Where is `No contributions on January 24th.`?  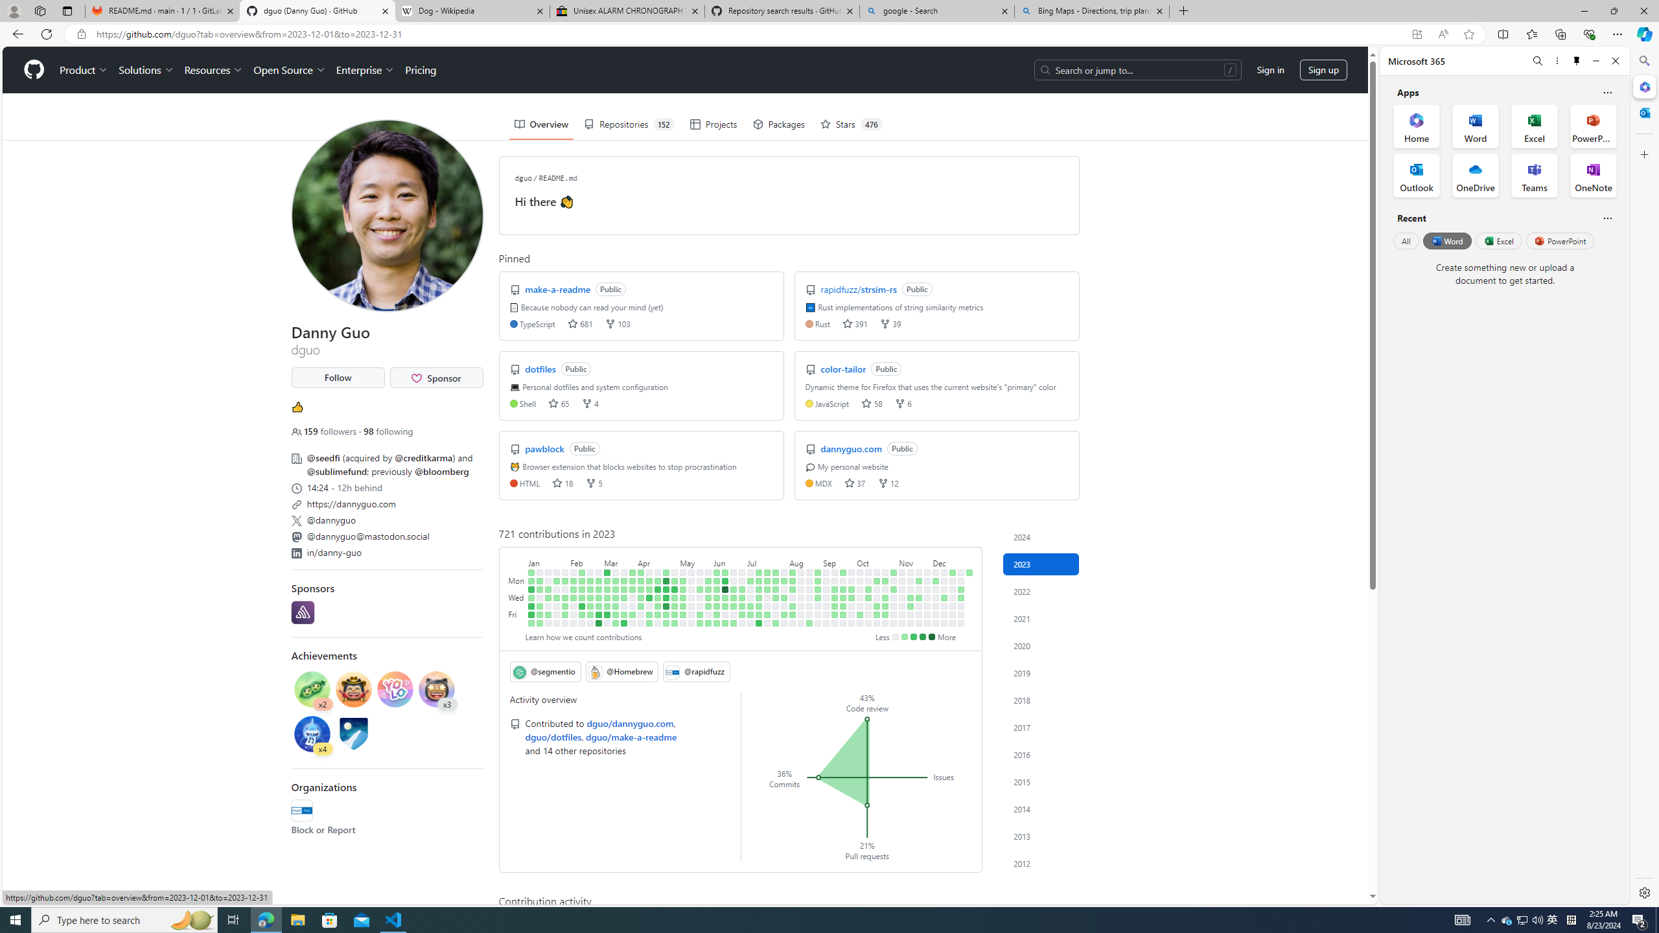
No contributions on January 24th. is located at coordinates (557, 589).